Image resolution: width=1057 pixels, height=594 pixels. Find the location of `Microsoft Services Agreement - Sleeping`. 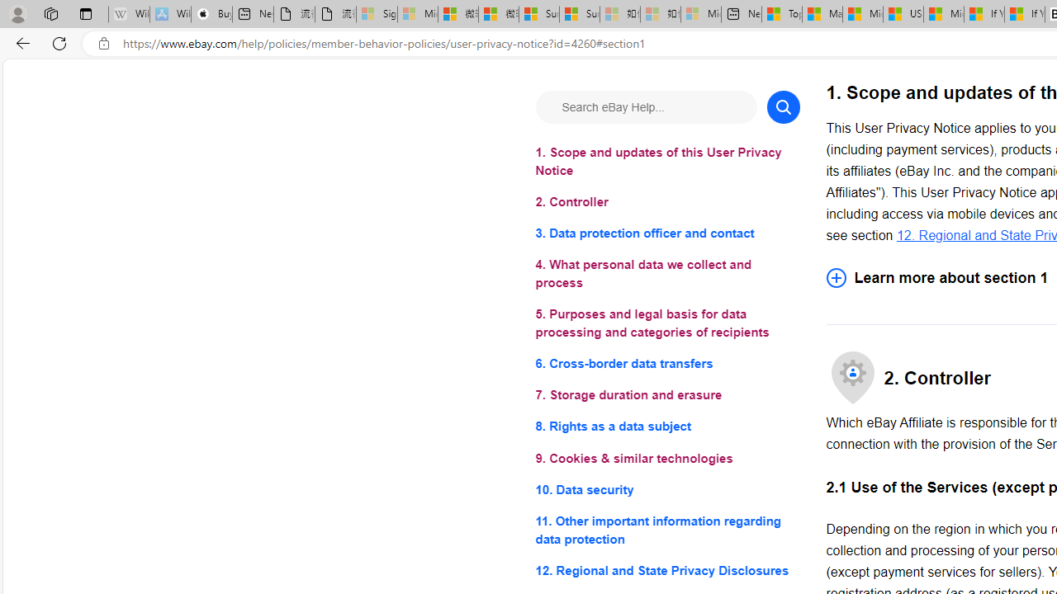

Microsoft Services Agreement - Sleeping is located at coordinates (418, 15).